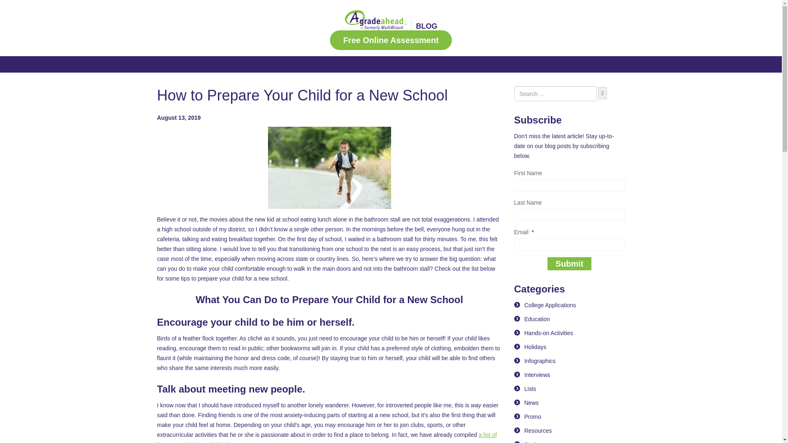 Image resolution: width=788 pixels, height=443 pixels. I want to click on Stories, so click(534, 442).